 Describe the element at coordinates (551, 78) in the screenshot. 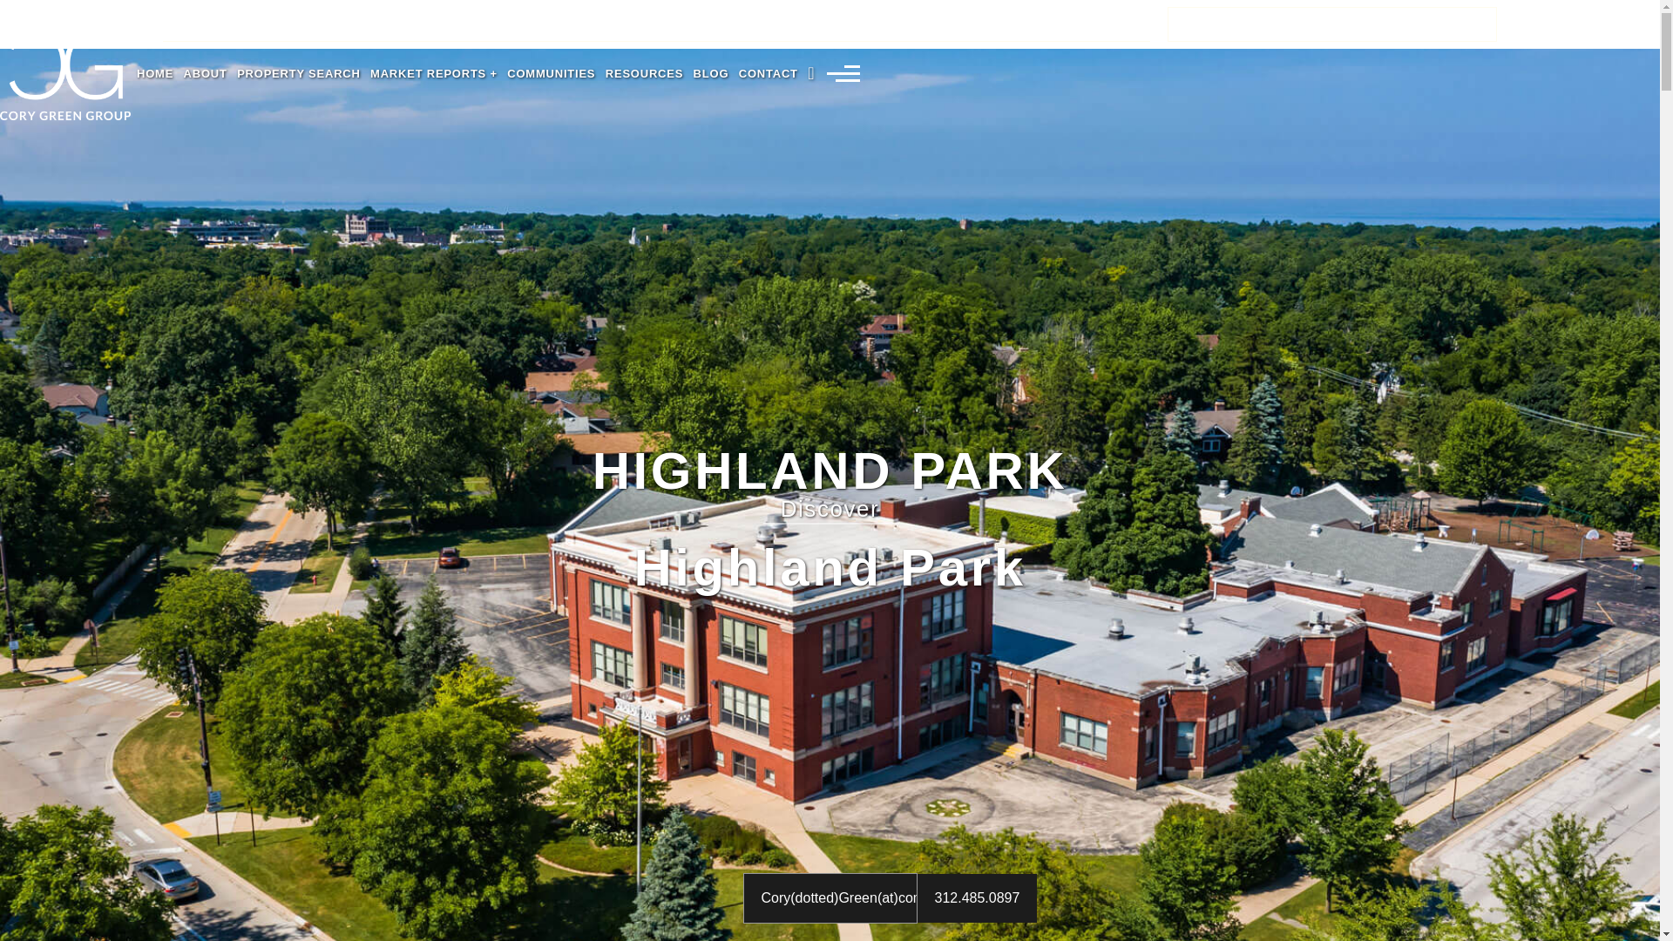

I see `COMMUNITIES` at that location.